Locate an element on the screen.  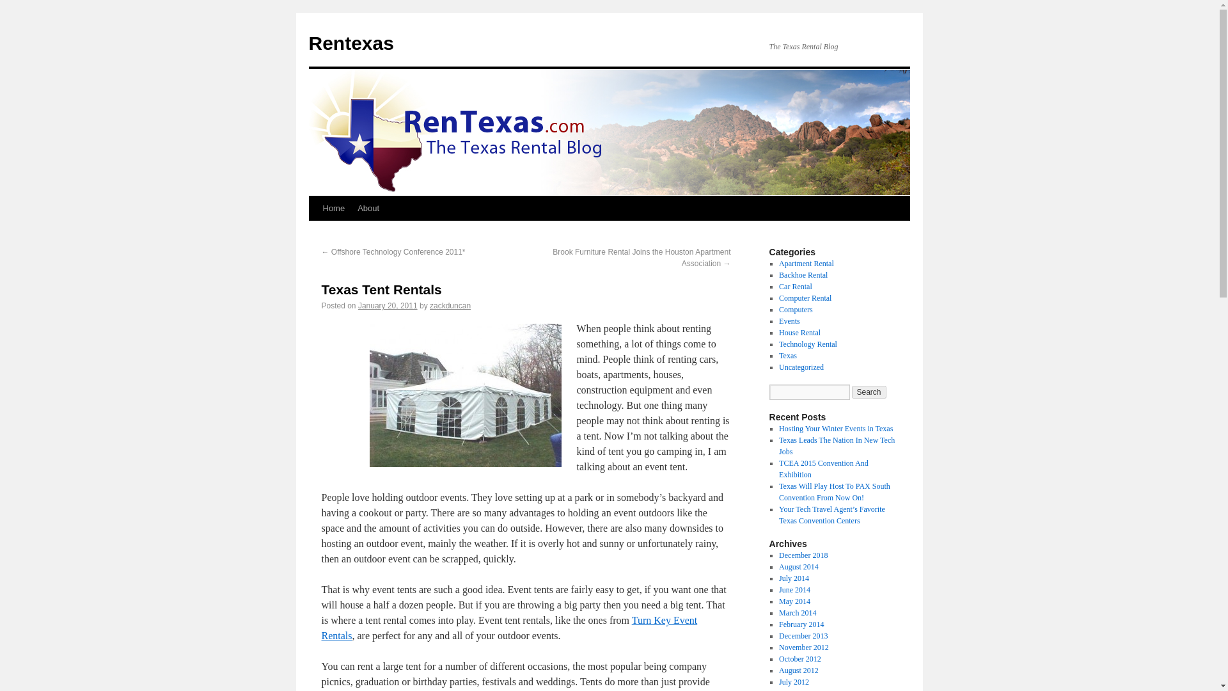
outdoor tent is located at coordinates (465, 395).